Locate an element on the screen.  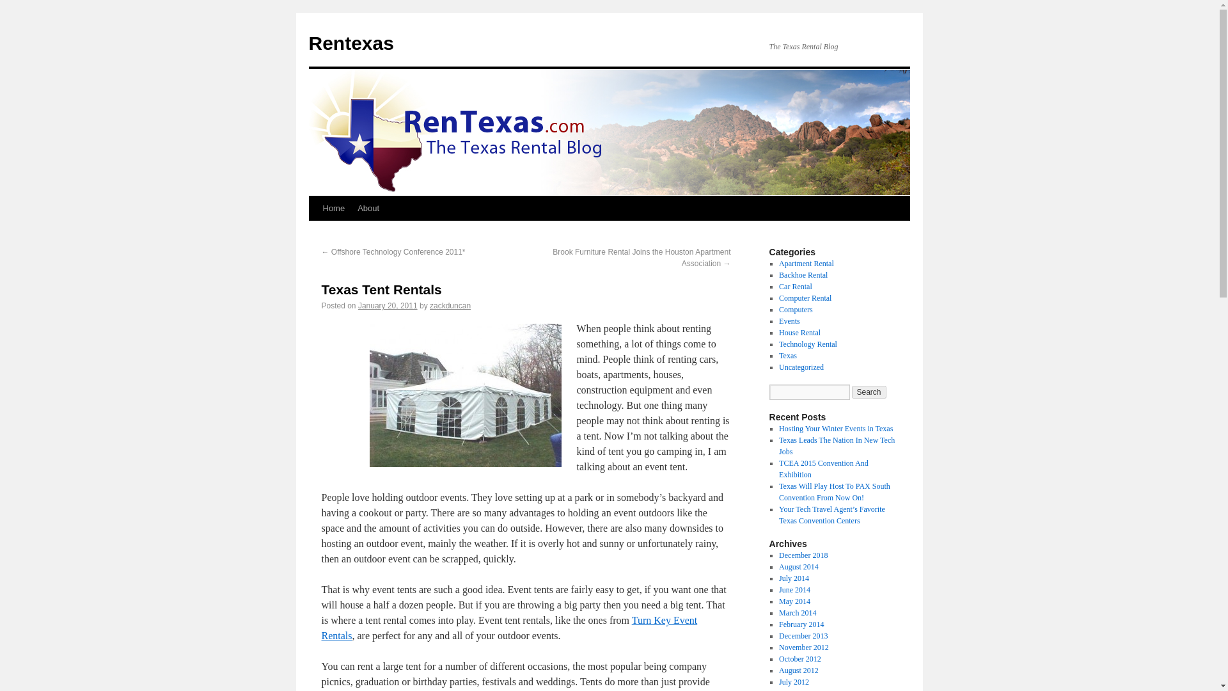
outdoor tent is located at coordinates (465, 395).